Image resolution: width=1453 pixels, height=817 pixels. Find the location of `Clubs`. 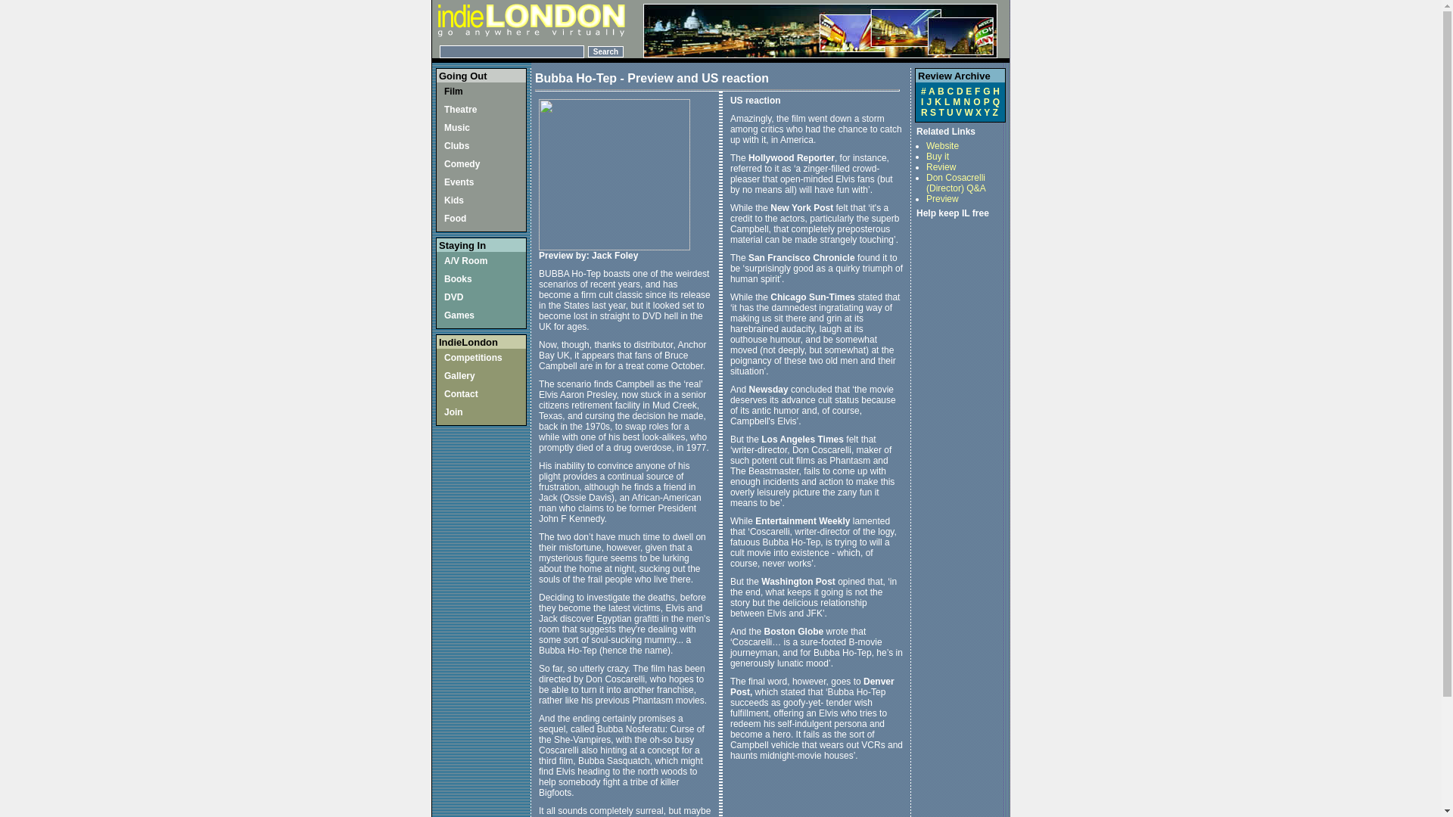

Clubs is located at coordinates (457, 145).